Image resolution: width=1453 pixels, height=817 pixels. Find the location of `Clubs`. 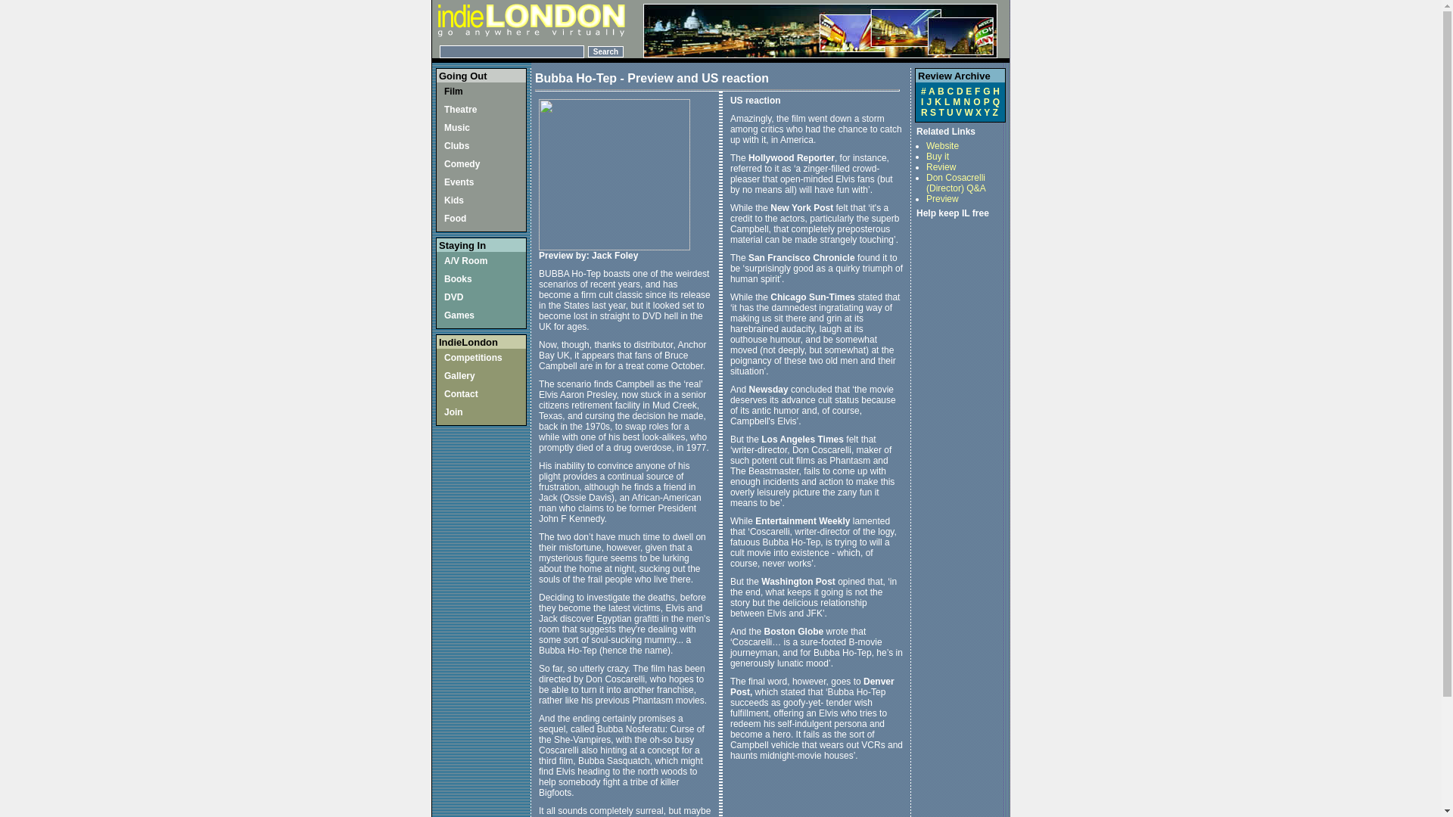

Clubs is located at coordinates (457, 145).